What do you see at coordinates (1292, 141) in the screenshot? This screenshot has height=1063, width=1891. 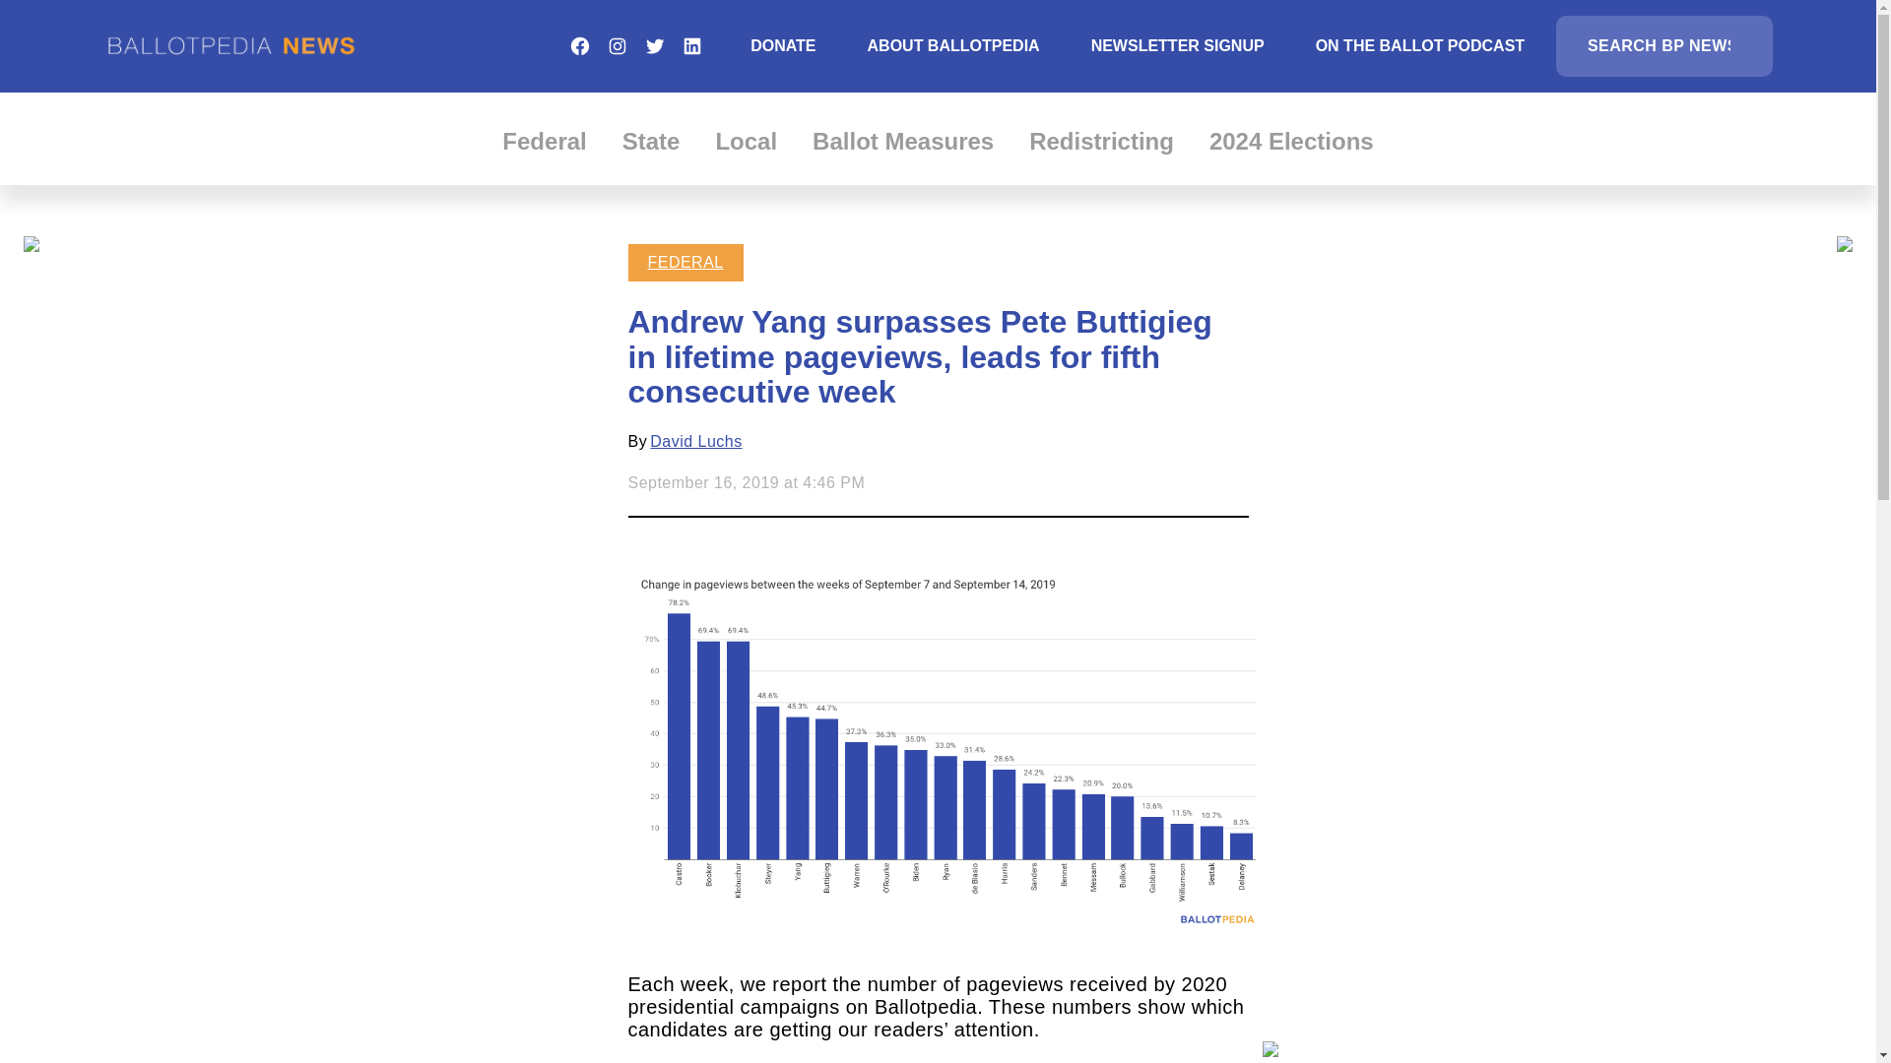 I see `2024 Elections` at bounding box center [1292, 141].